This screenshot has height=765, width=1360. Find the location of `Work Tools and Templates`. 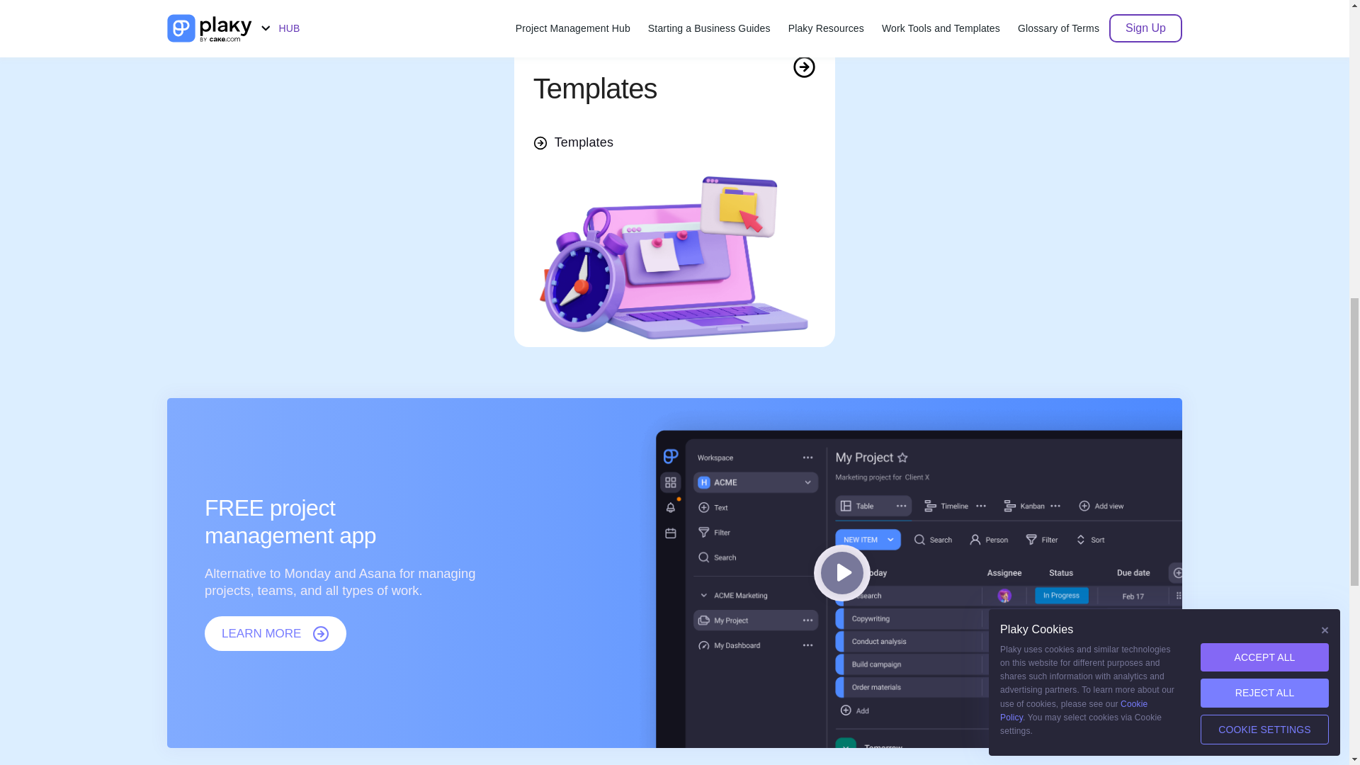

Work Tools and Templates is located at coordinates (674, 67).